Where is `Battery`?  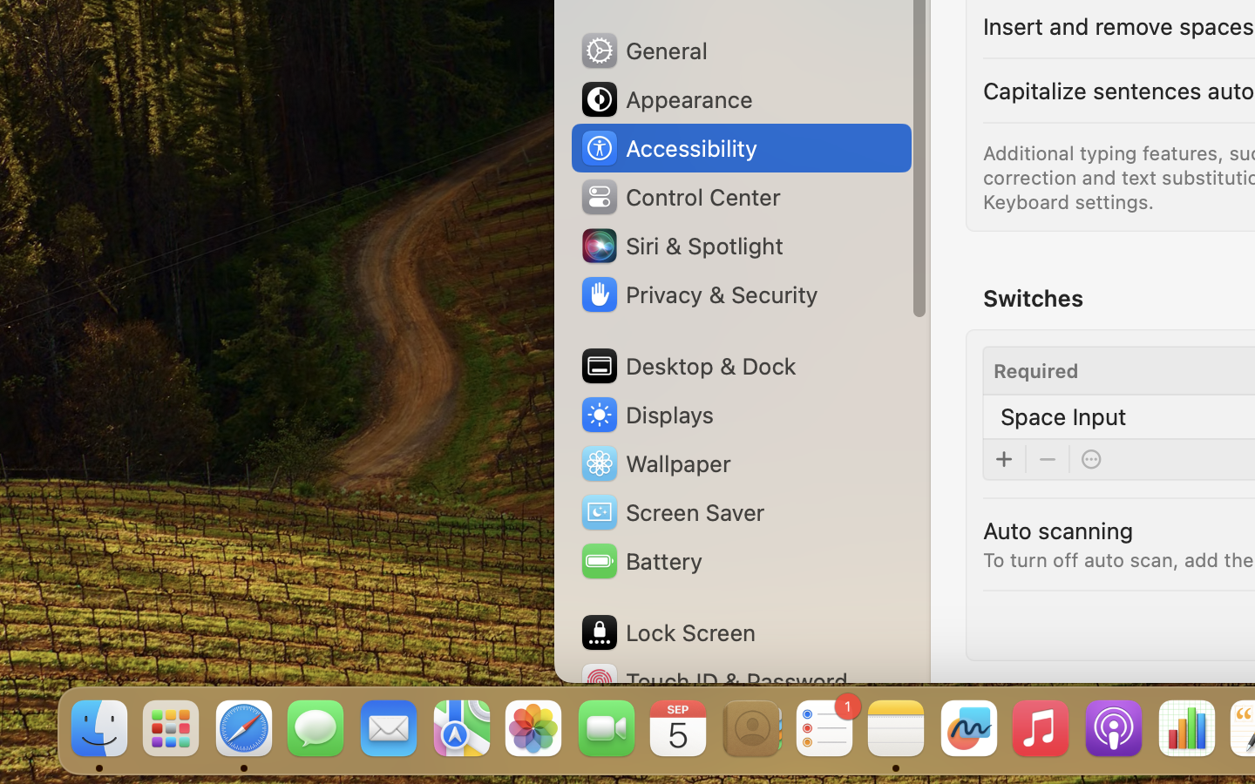 Battery is located at coordinates (641, 561).